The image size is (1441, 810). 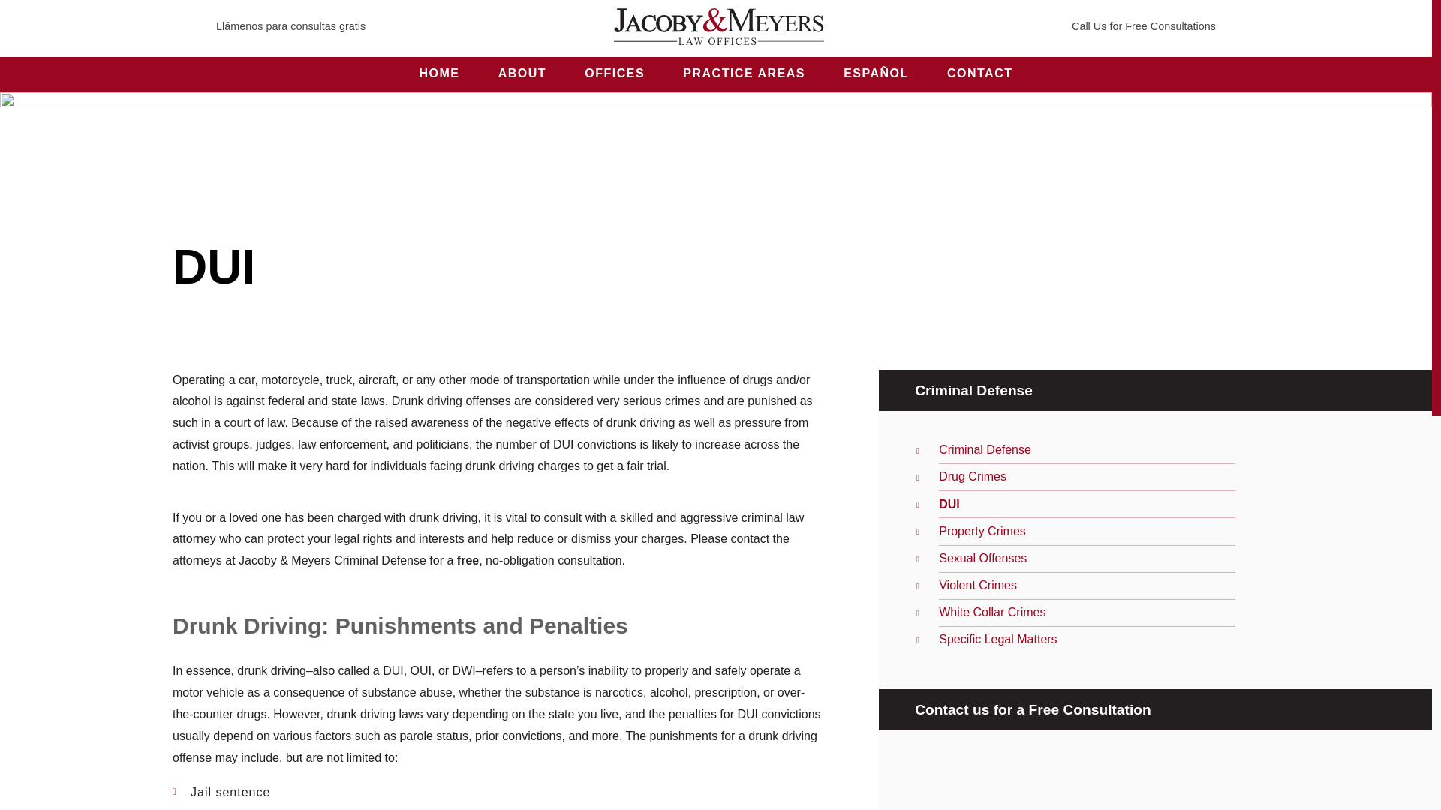 What do you see at coordinates (949, 504) in the screenshot?
I see `DUI` at bounding box center [949, 504].